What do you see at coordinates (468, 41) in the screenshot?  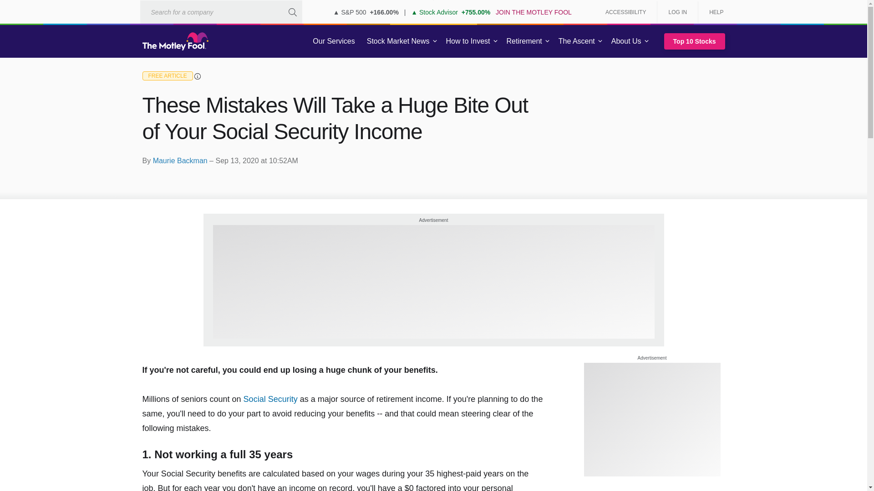 I see `How to Invest` at bounding box center [468, 41].